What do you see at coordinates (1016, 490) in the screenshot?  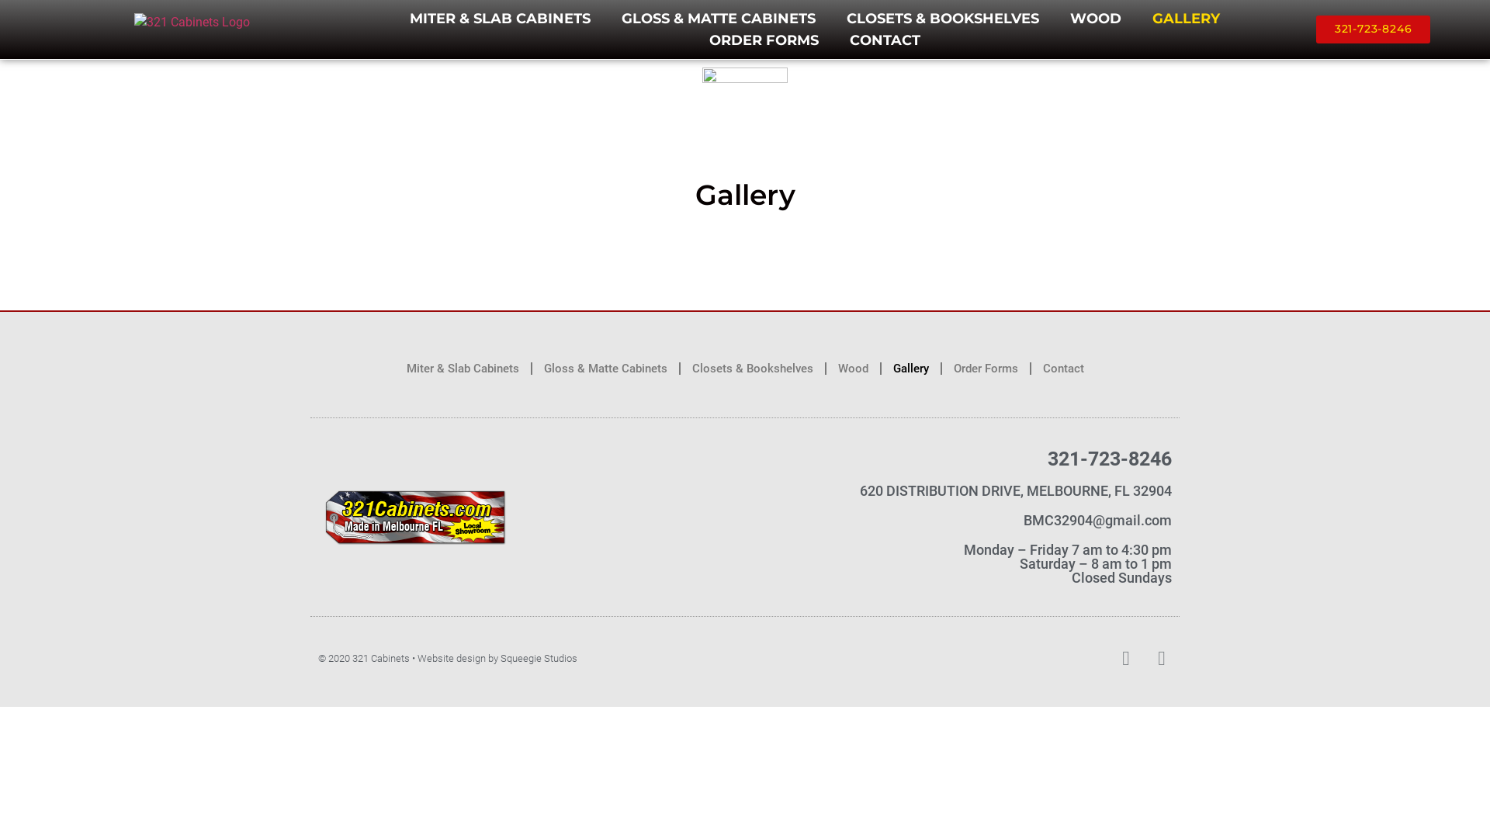 I see `620 DISTRIBUTION DRIVE, MELBOURNE, FL 32904` at bounding box center [1016, 490].